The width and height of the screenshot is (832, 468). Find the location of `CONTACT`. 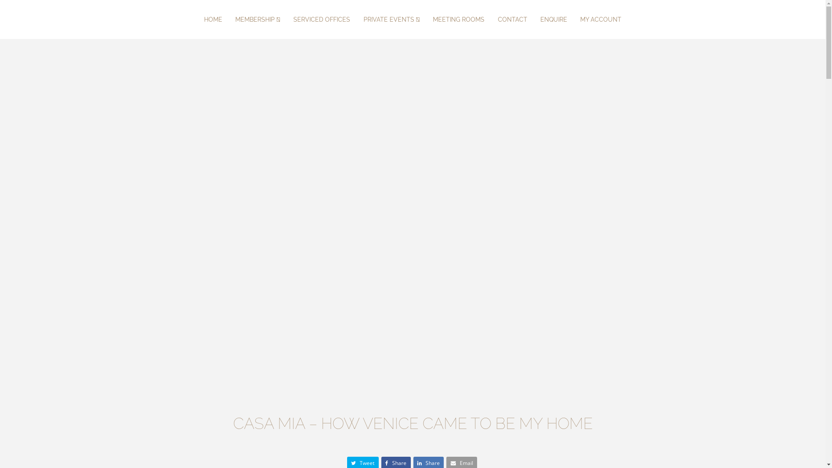

CONTACT is located at coordinates (512, 19).